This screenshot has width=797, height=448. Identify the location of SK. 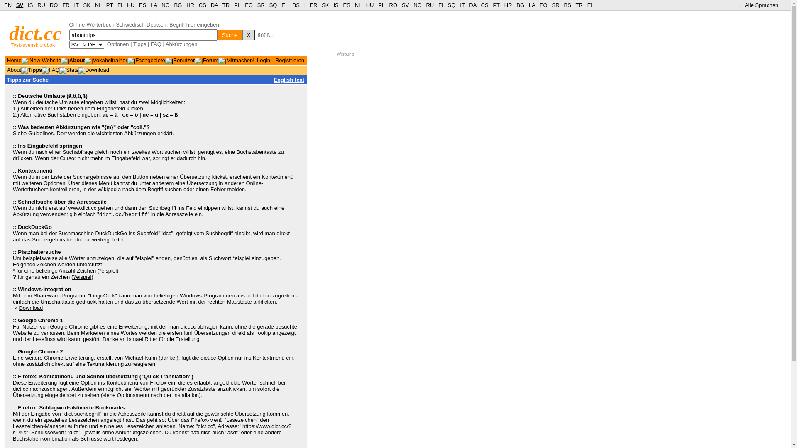
(87, 5).